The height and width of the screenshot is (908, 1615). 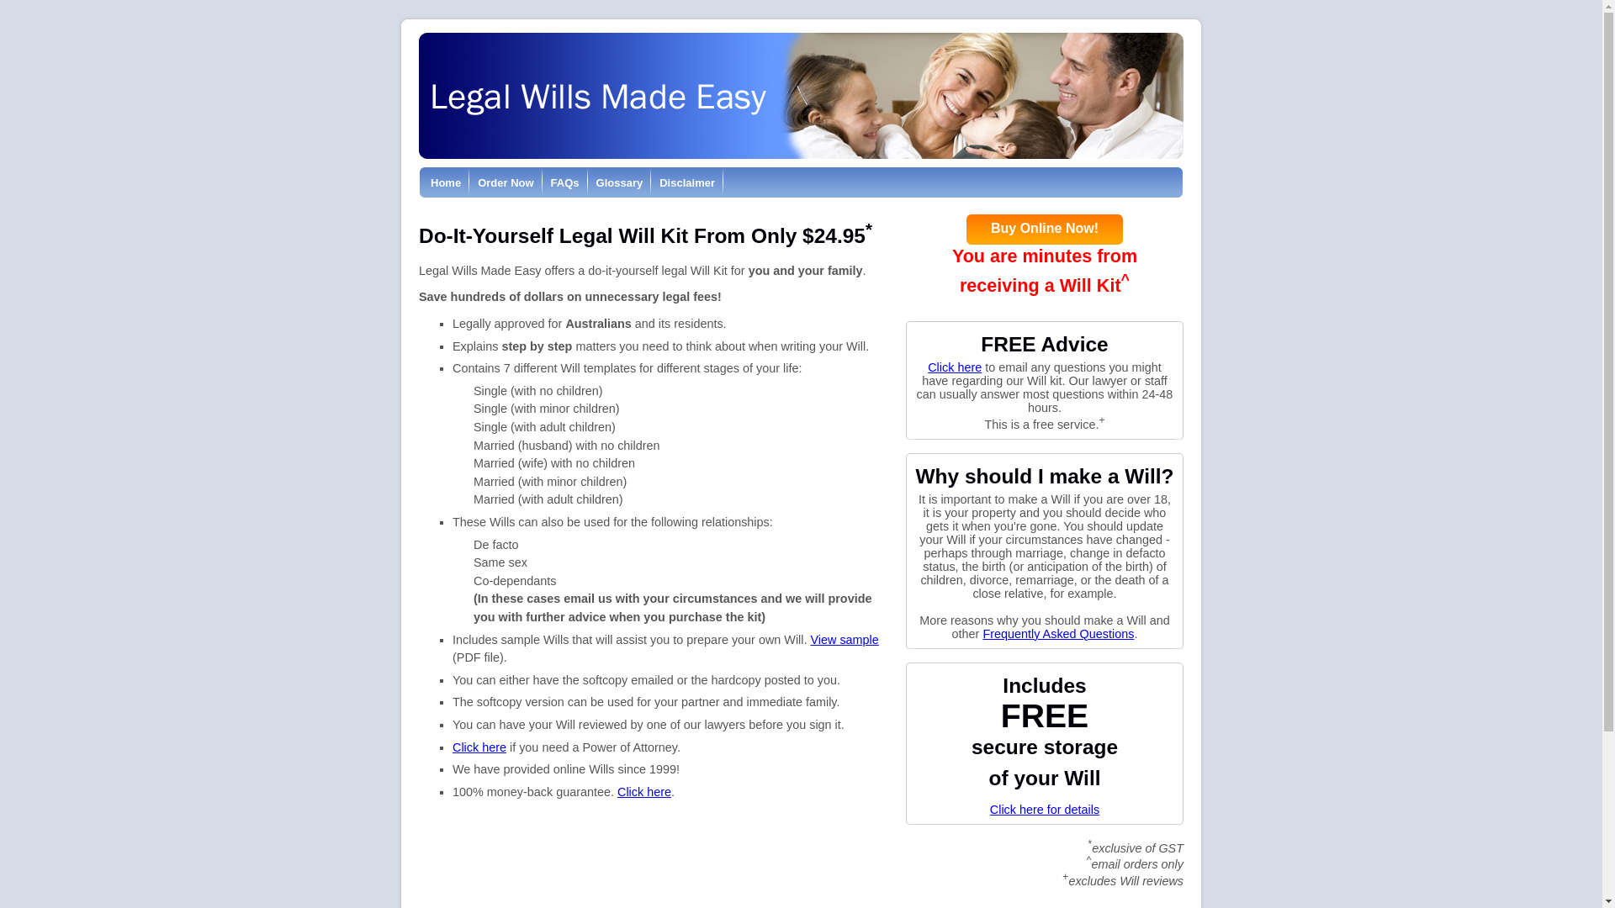 I want to click on Order Now, so click(x=506, y=183).